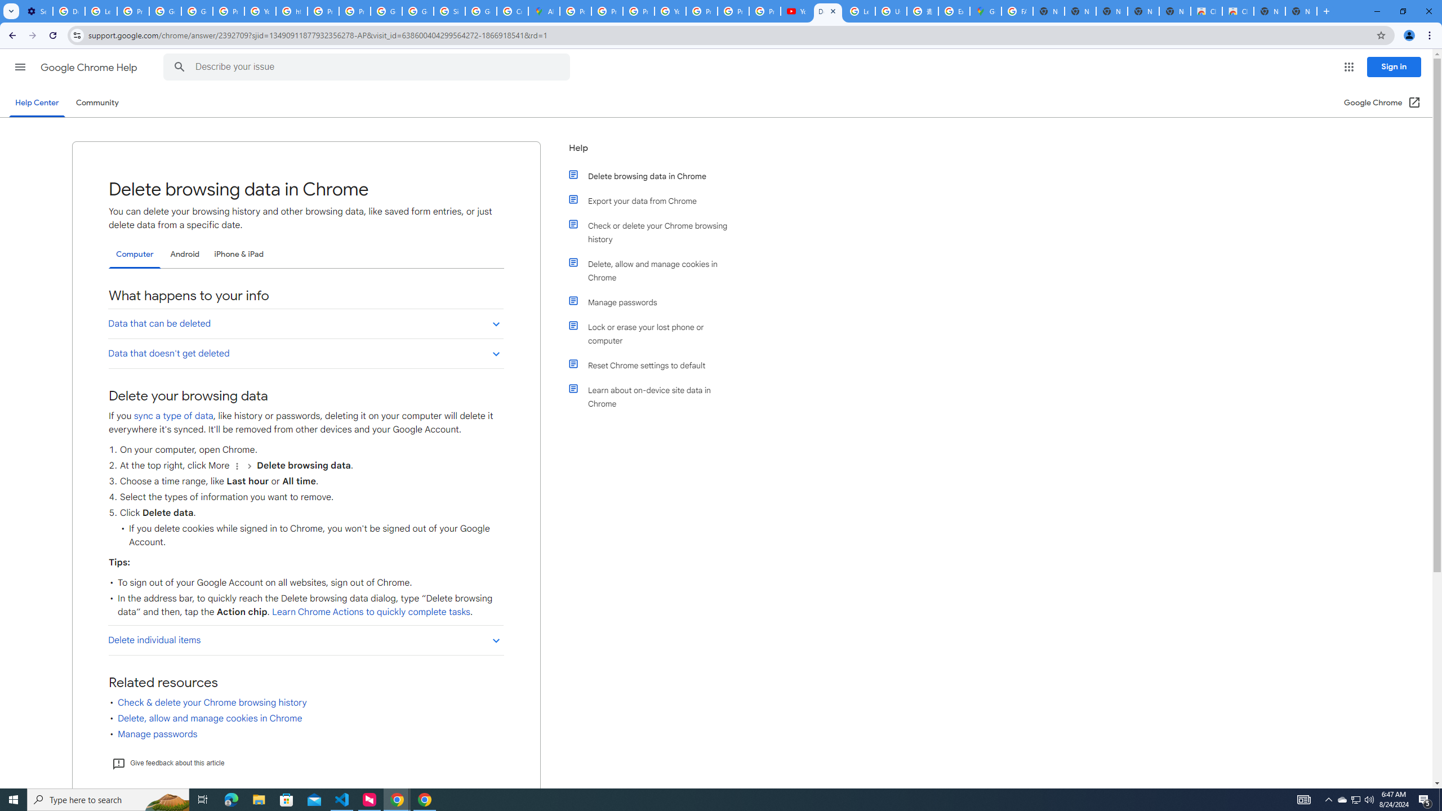  What do you see at coordinates (1382, 103) in the screenshot?
I see `Google Chrome (Open in a new window)` at bounding box center [1382, 103].